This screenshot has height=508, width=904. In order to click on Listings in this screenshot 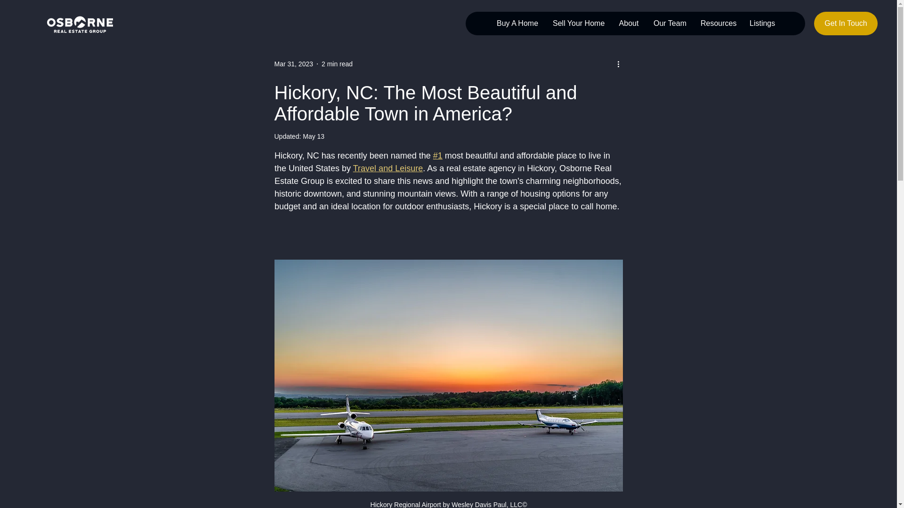, I will do `click(762, 23)`.